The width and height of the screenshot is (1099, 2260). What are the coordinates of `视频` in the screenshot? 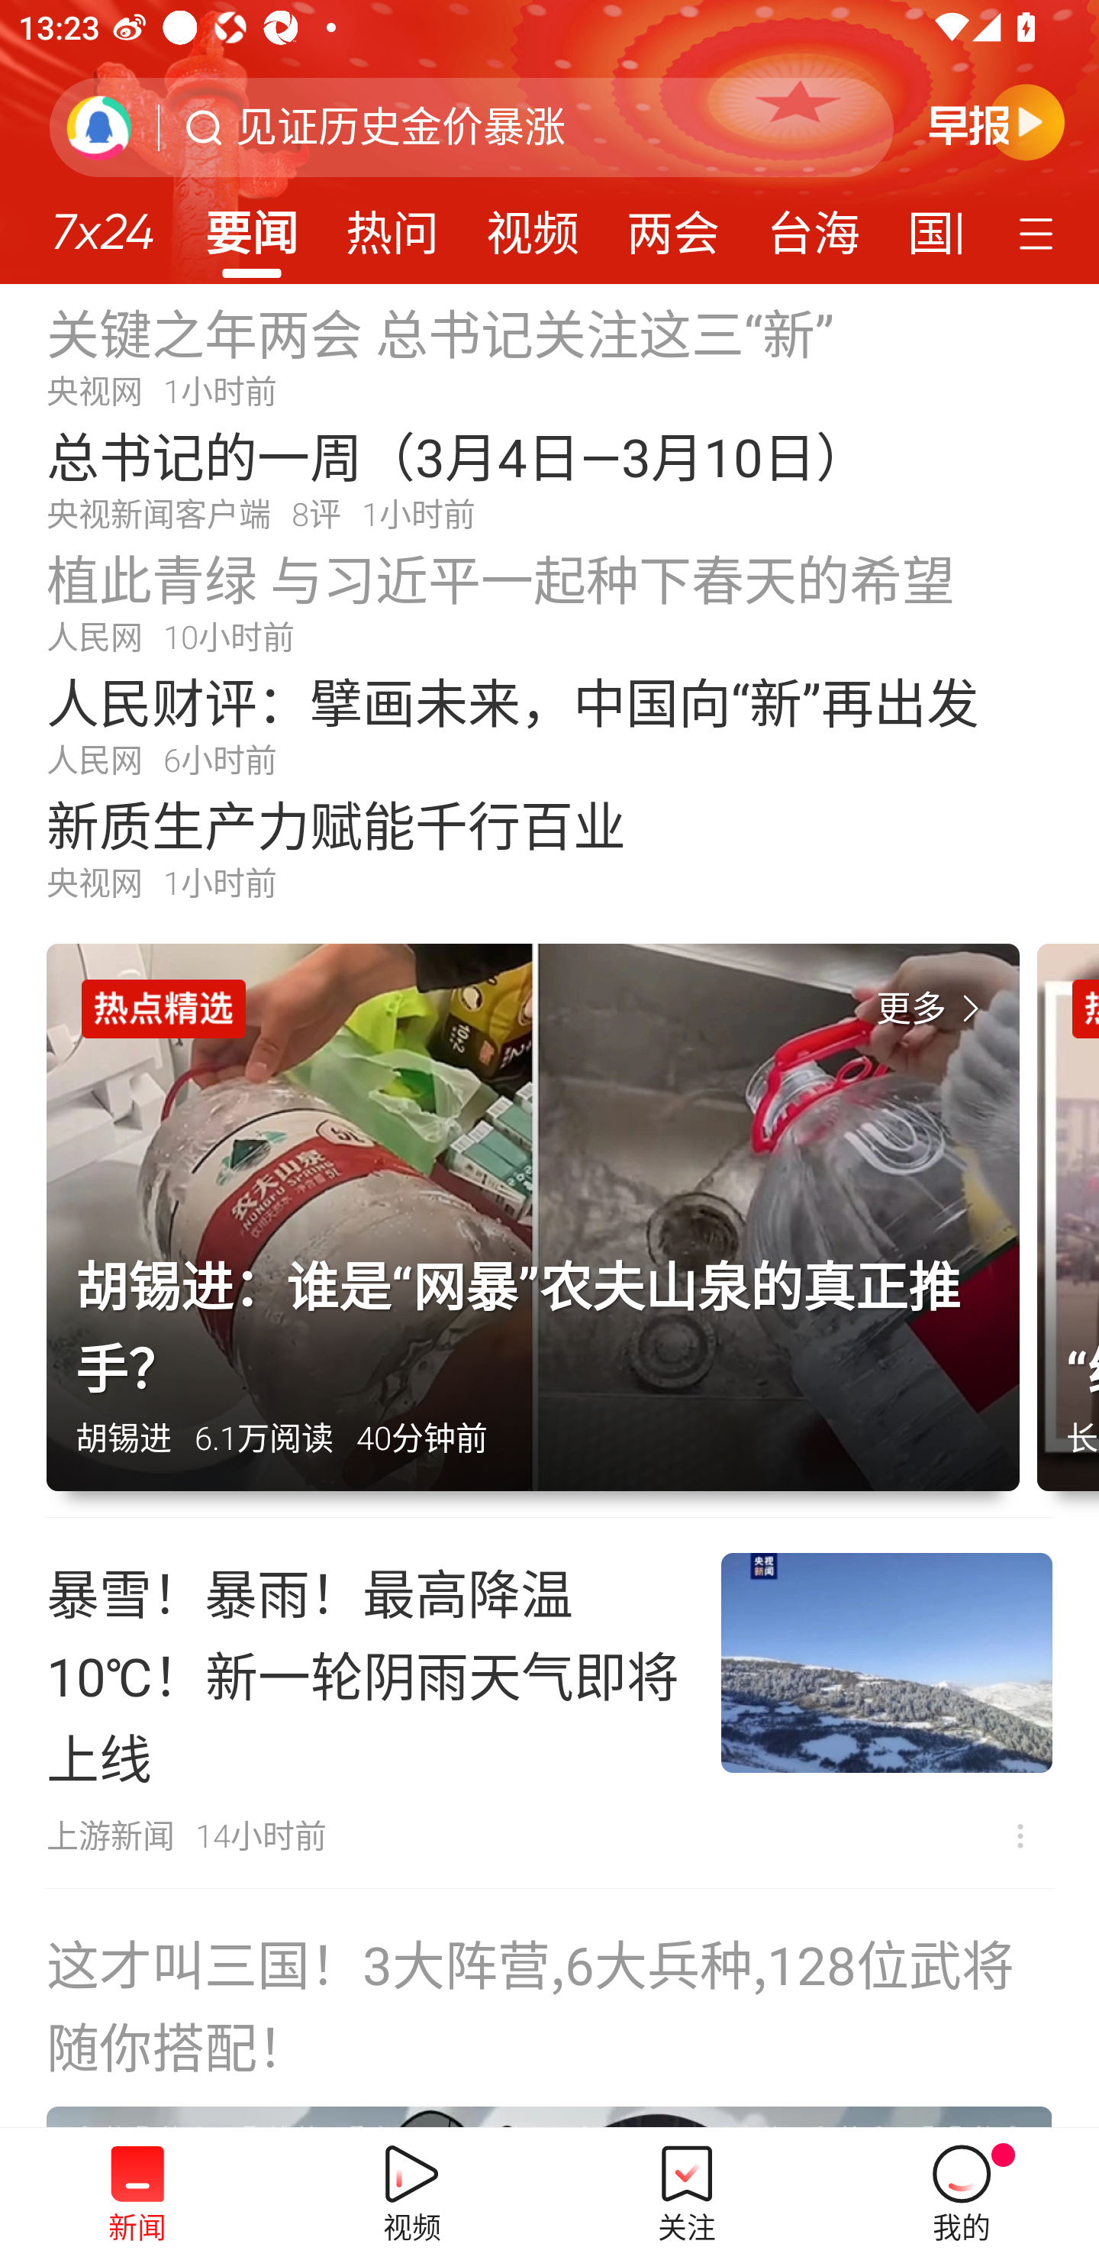 It's located at (533, 224).